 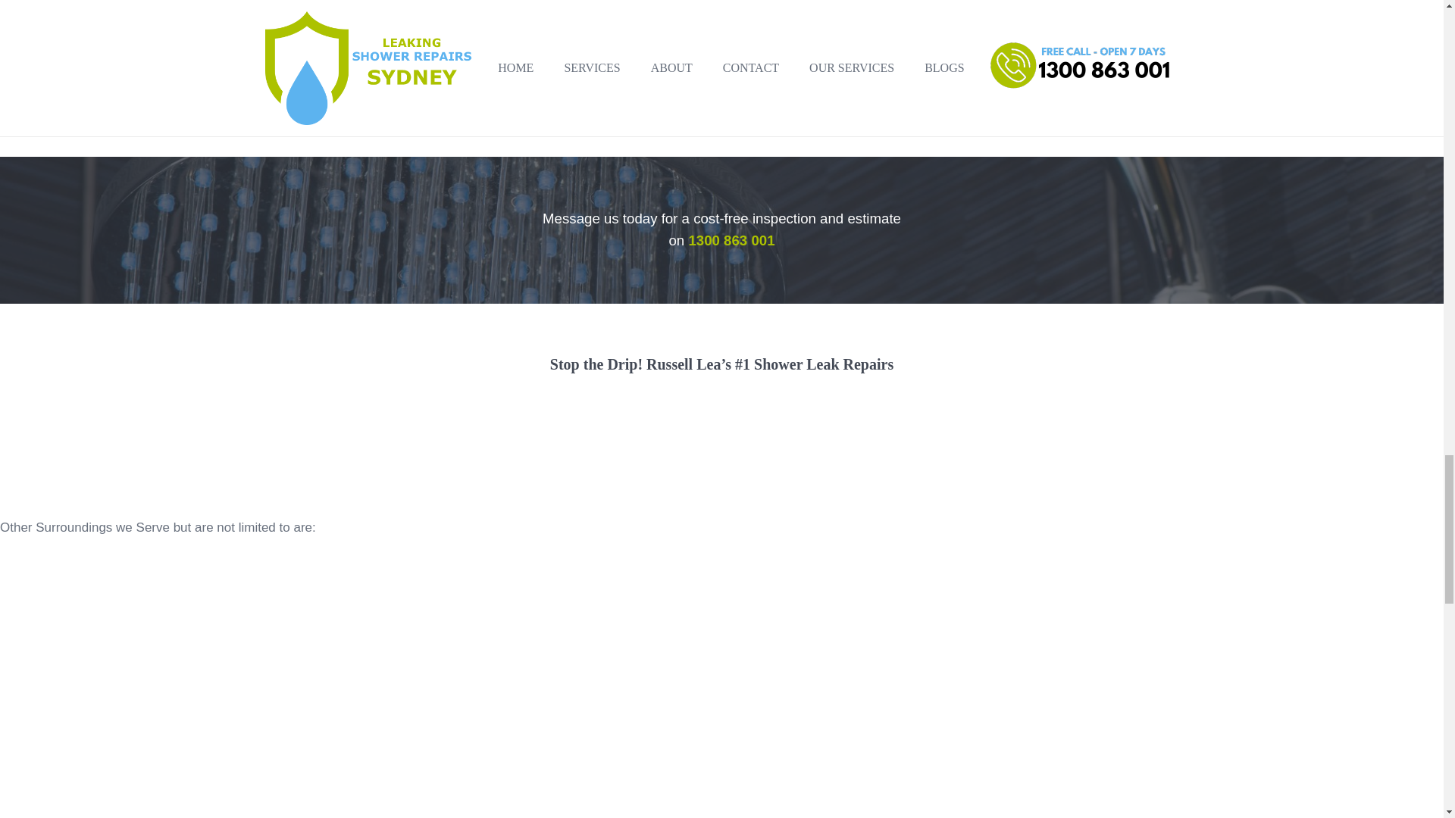 I want to click on How quickly can you respond to an emergency situation?, so click(x=721, y=82).